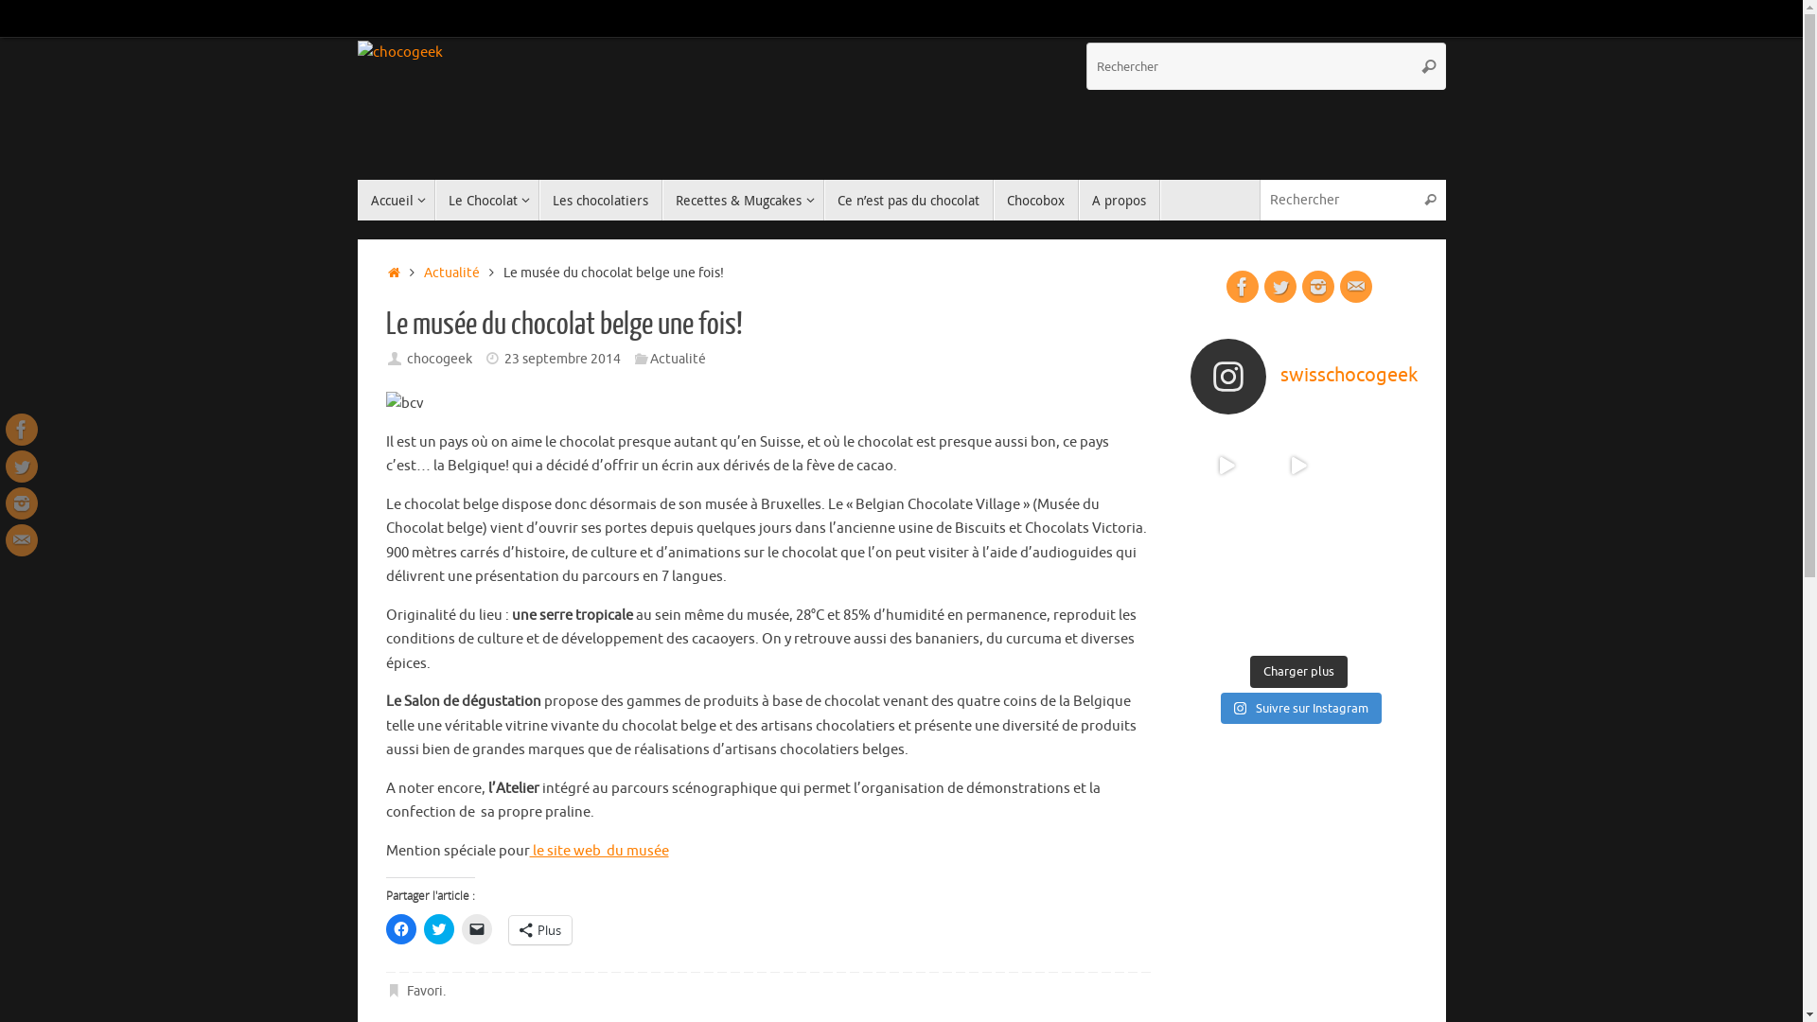 The height and width of the screenshot is (1022, 1817). I want to click on Plus, so click(540, 930).